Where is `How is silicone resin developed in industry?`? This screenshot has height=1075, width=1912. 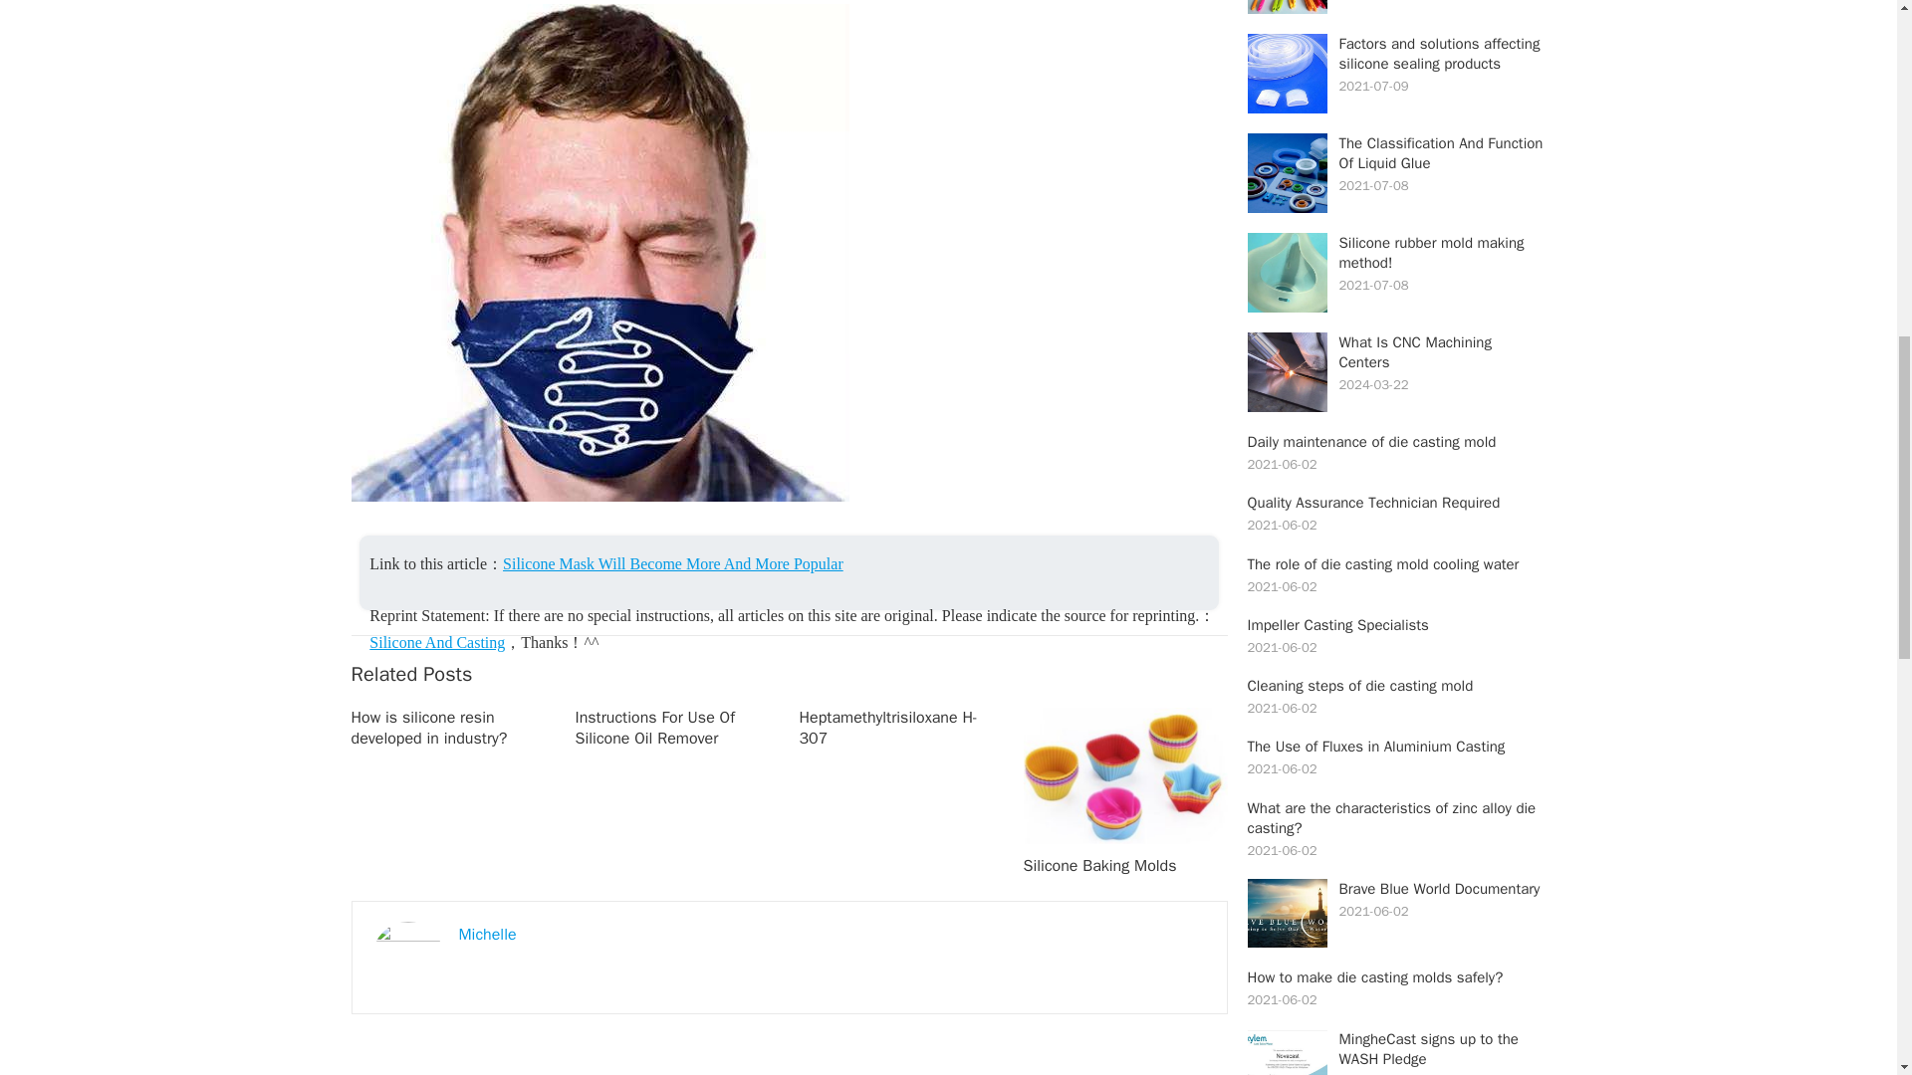
How is silicone resin developed in industry? is located at coordinates (428, 727).